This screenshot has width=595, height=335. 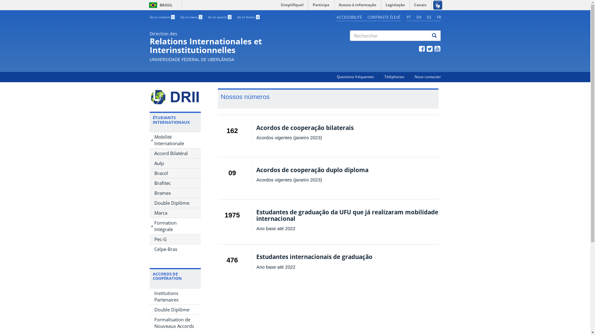 I want to click on Marca, so click(x=175, y=213).